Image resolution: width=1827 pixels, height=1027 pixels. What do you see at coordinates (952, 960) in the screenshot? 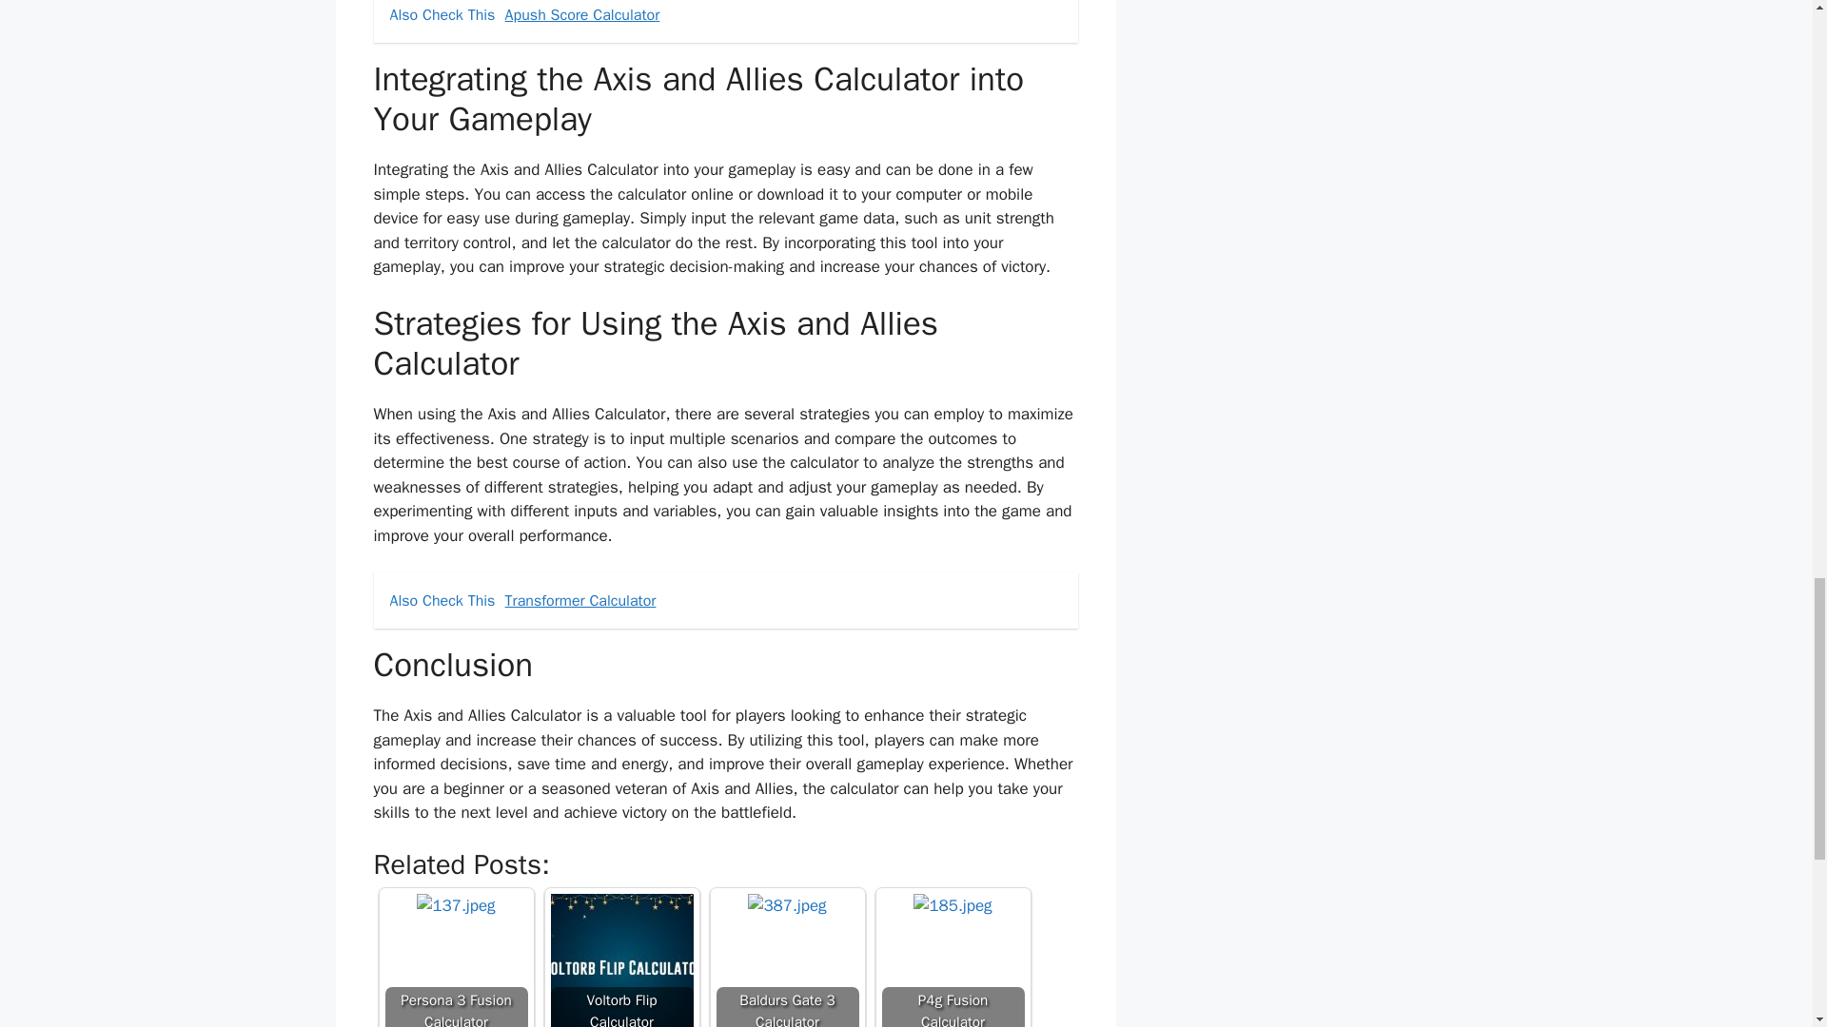
I see `P4g Fusion Calculator` at bounding box center [952, 960].